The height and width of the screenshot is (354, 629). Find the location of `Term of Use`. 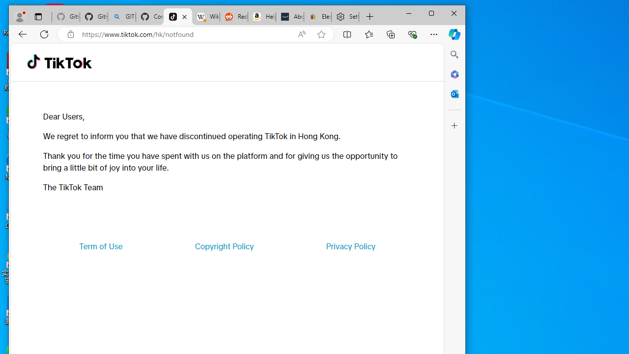

Term of Use is located at coordinates (101, 246).